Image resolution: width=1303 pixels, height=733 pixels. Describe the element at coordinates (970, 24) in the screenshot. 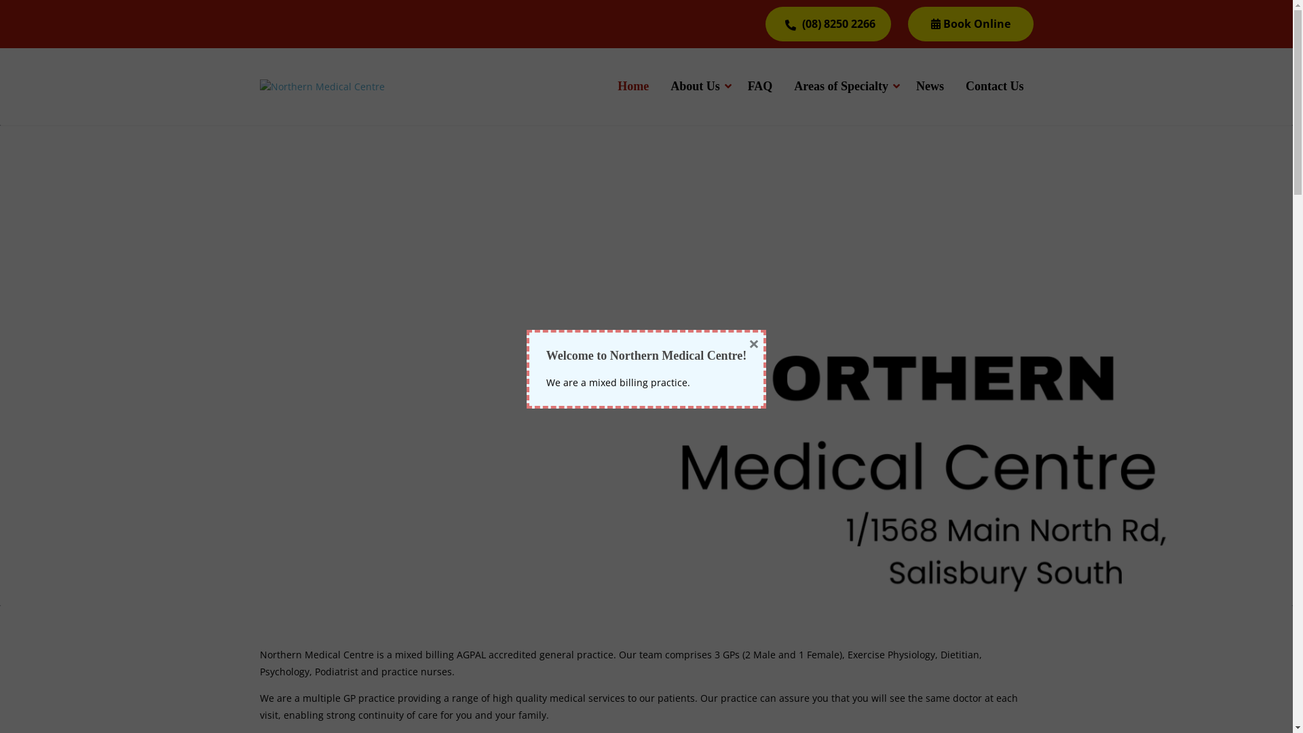

I see `Book Online` at that location.